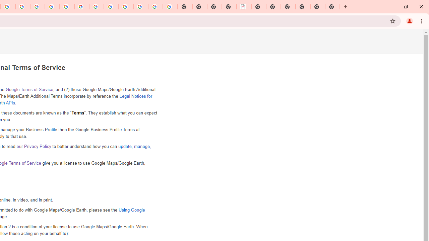  Describe the element at coordinates (34, 146) in the screenshot. I see `our Privacy Policy` at that location.